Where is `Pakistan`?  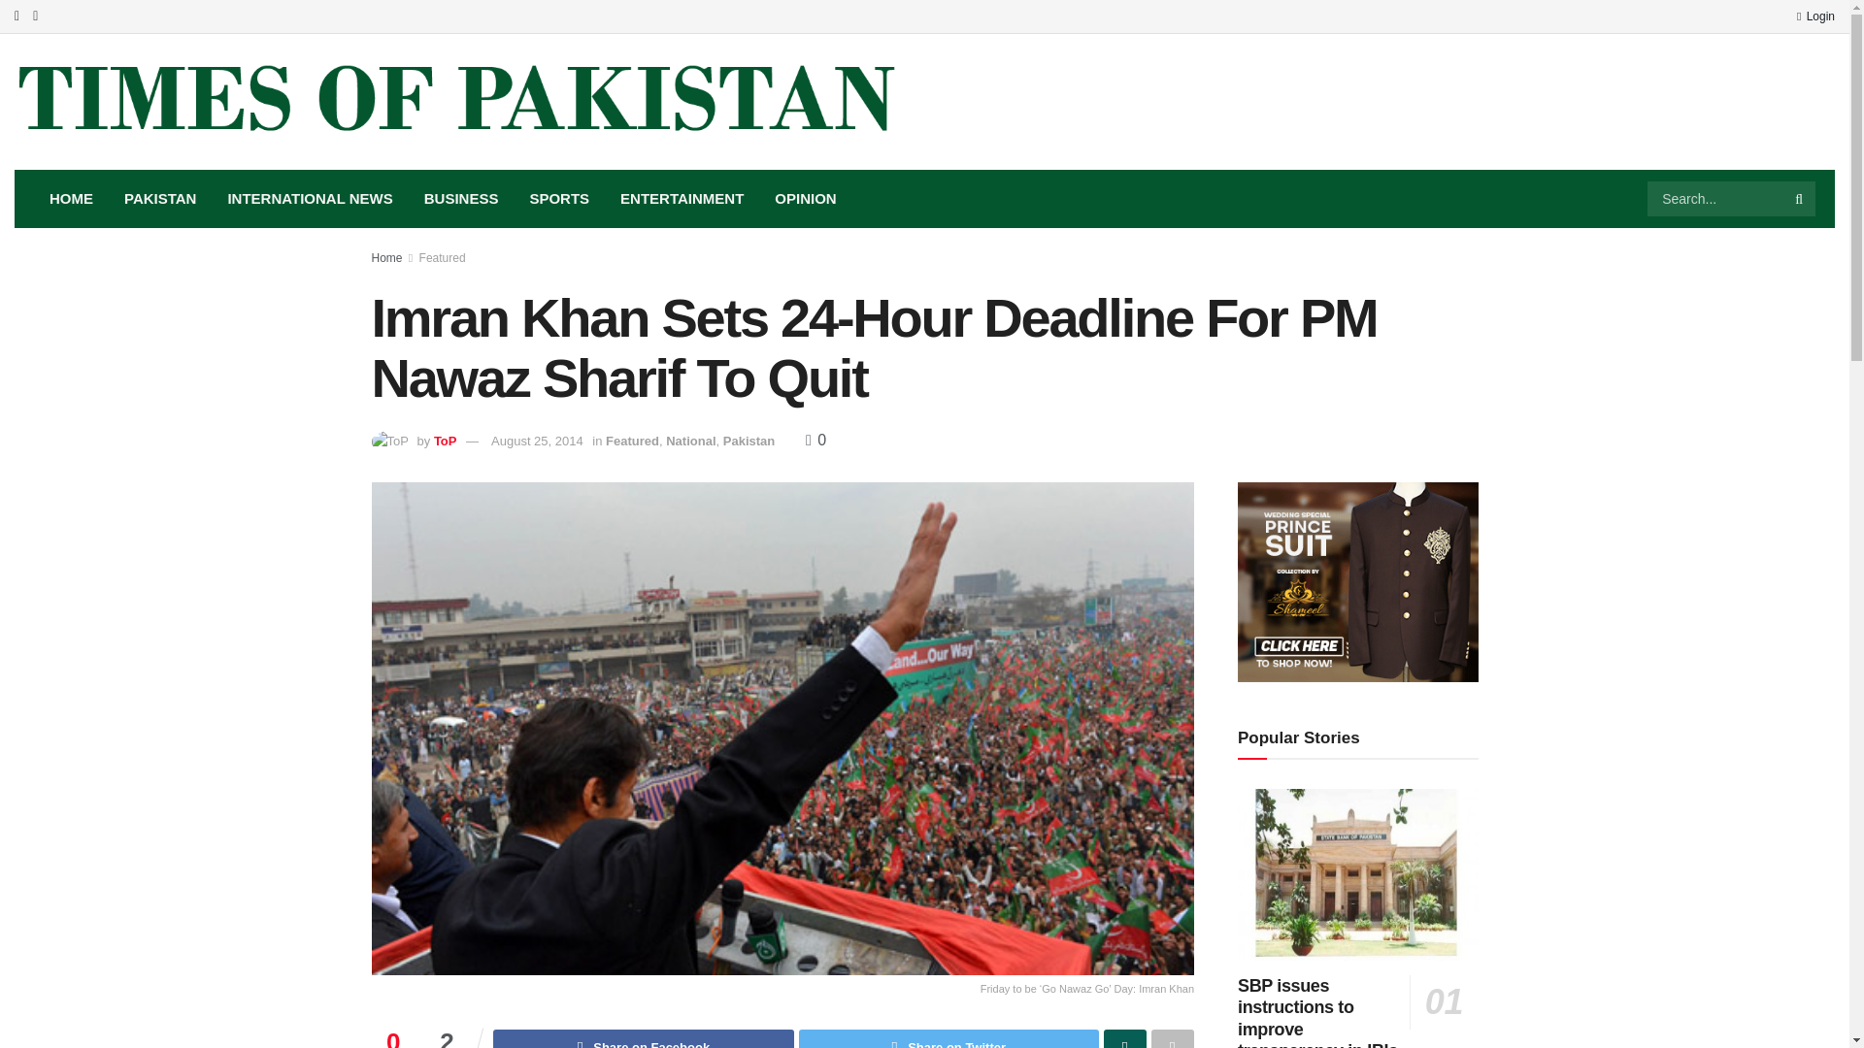
Pakistan is located at coordinates (749, 441).